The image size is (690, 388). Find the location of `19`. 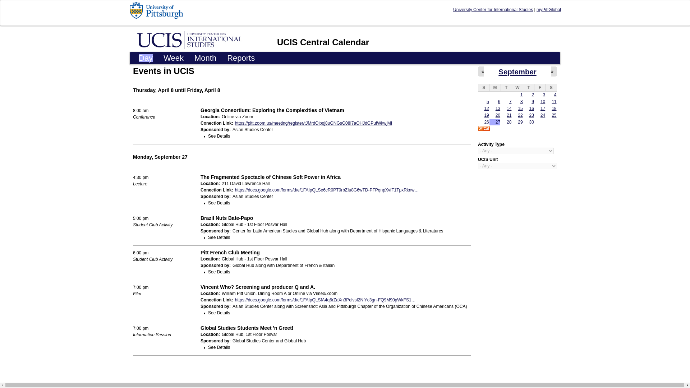

19 is located at coordinates (486, 115).